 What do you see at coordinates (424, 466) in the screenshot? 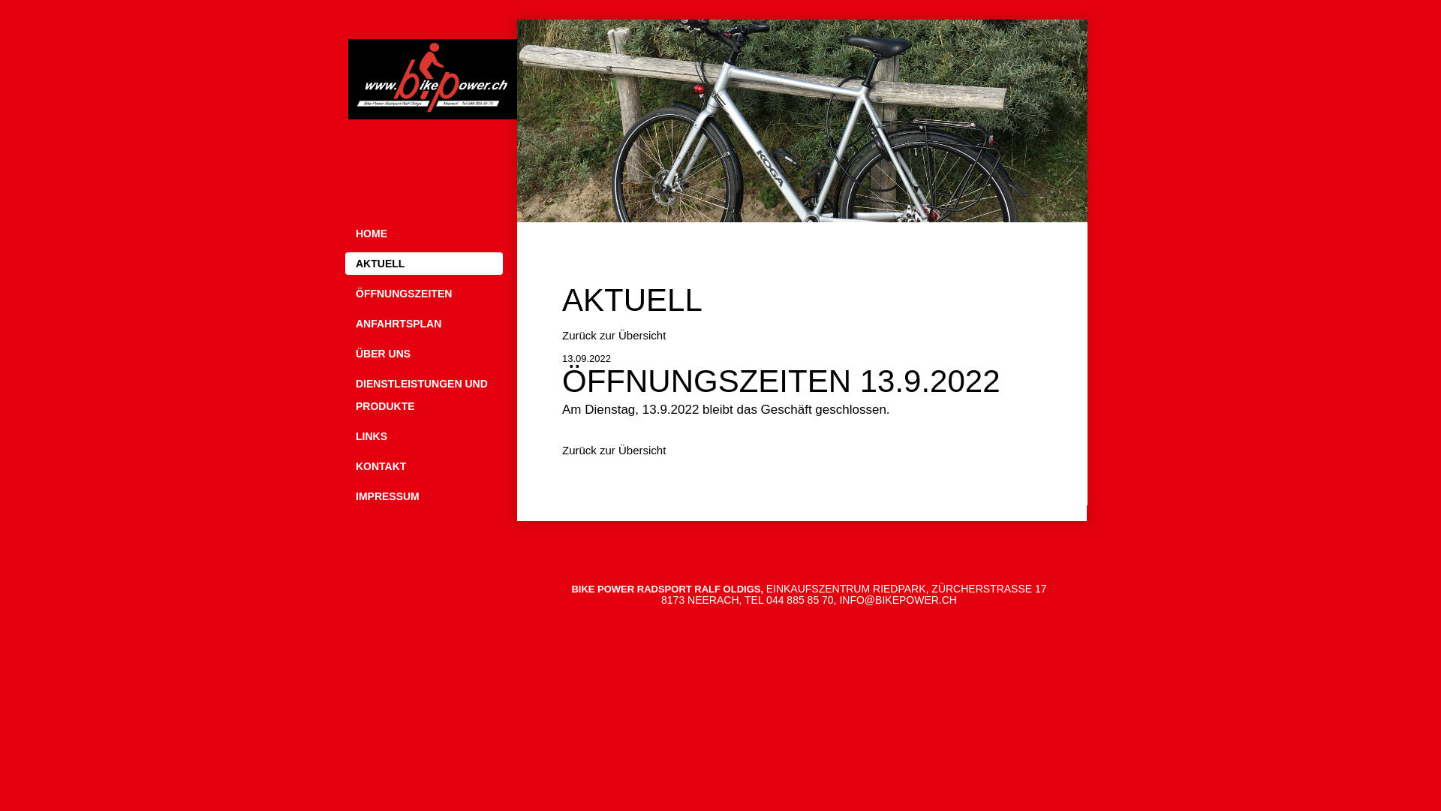
I see `KONTAKT` at bounding box center [424, 466].